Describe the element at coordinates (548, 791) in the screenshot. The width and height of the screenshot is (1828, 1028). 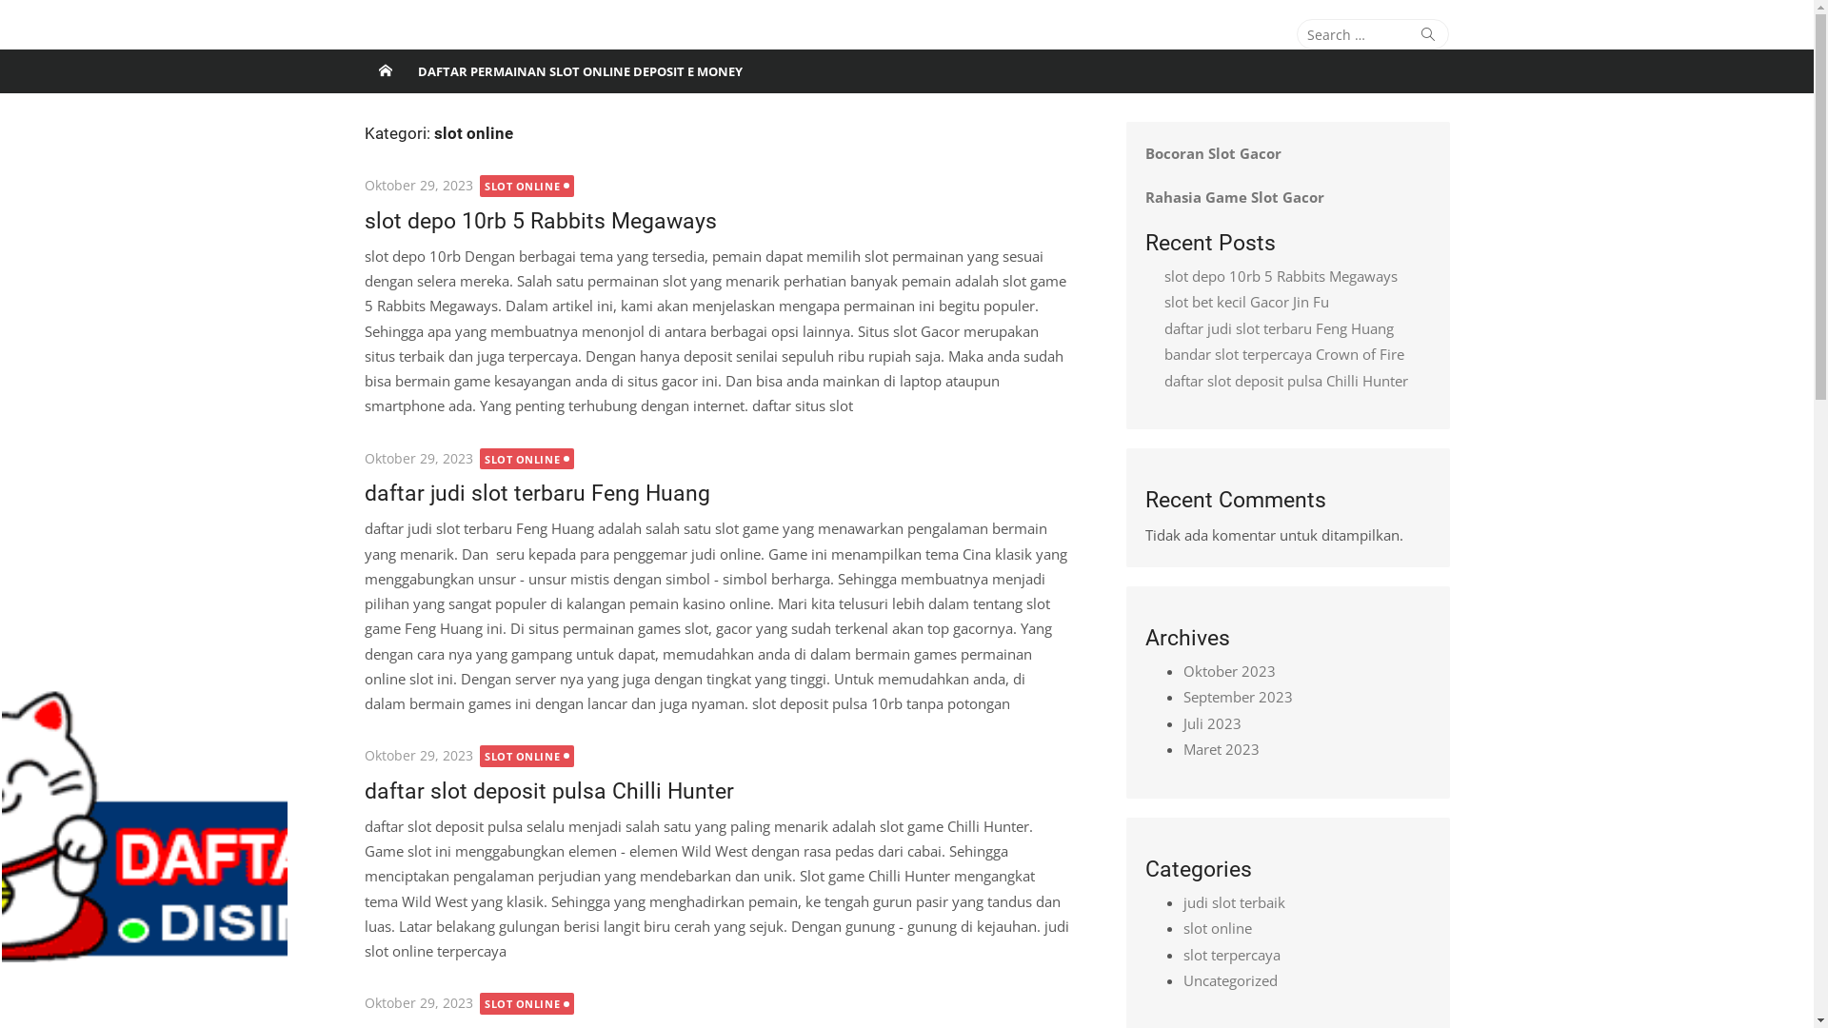
I see `daftar slot deposit pulsa Chilli Hunter` at that location.